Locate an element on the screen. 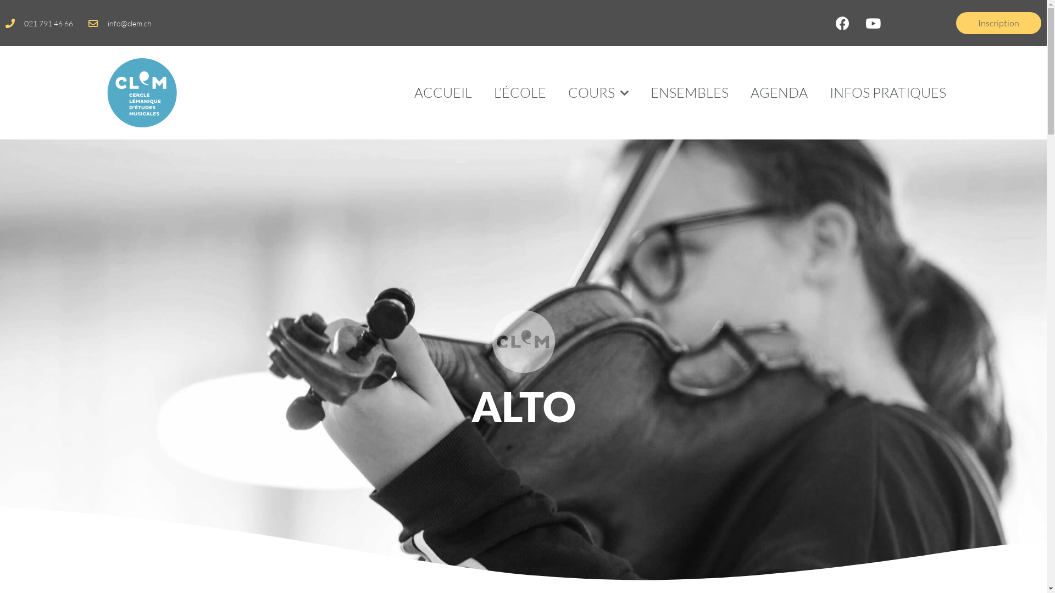  ENSEMBLES is located at coordinates (690, 93).